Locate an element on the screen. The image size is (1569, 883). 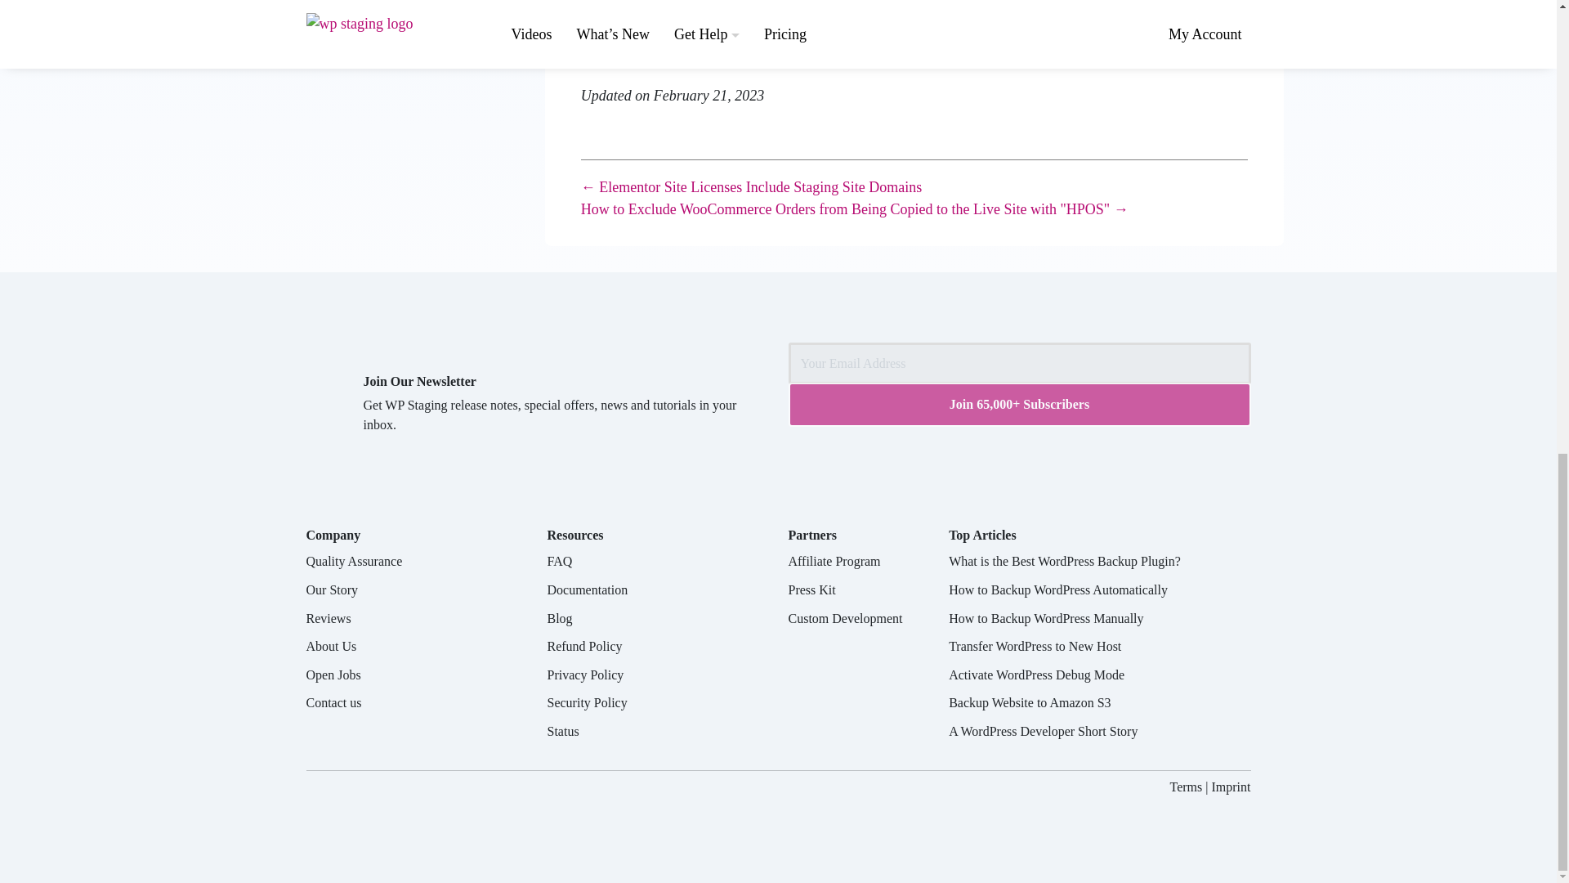
Open Jobs is located at coordinates (333, 674).